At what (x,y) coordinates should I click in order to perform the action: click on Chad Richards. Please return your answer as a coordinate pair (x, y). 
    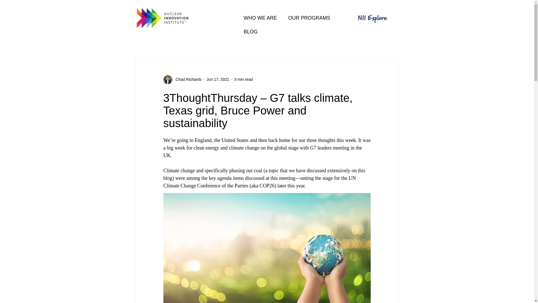
    Looking at the image, I should click on (187, 79).